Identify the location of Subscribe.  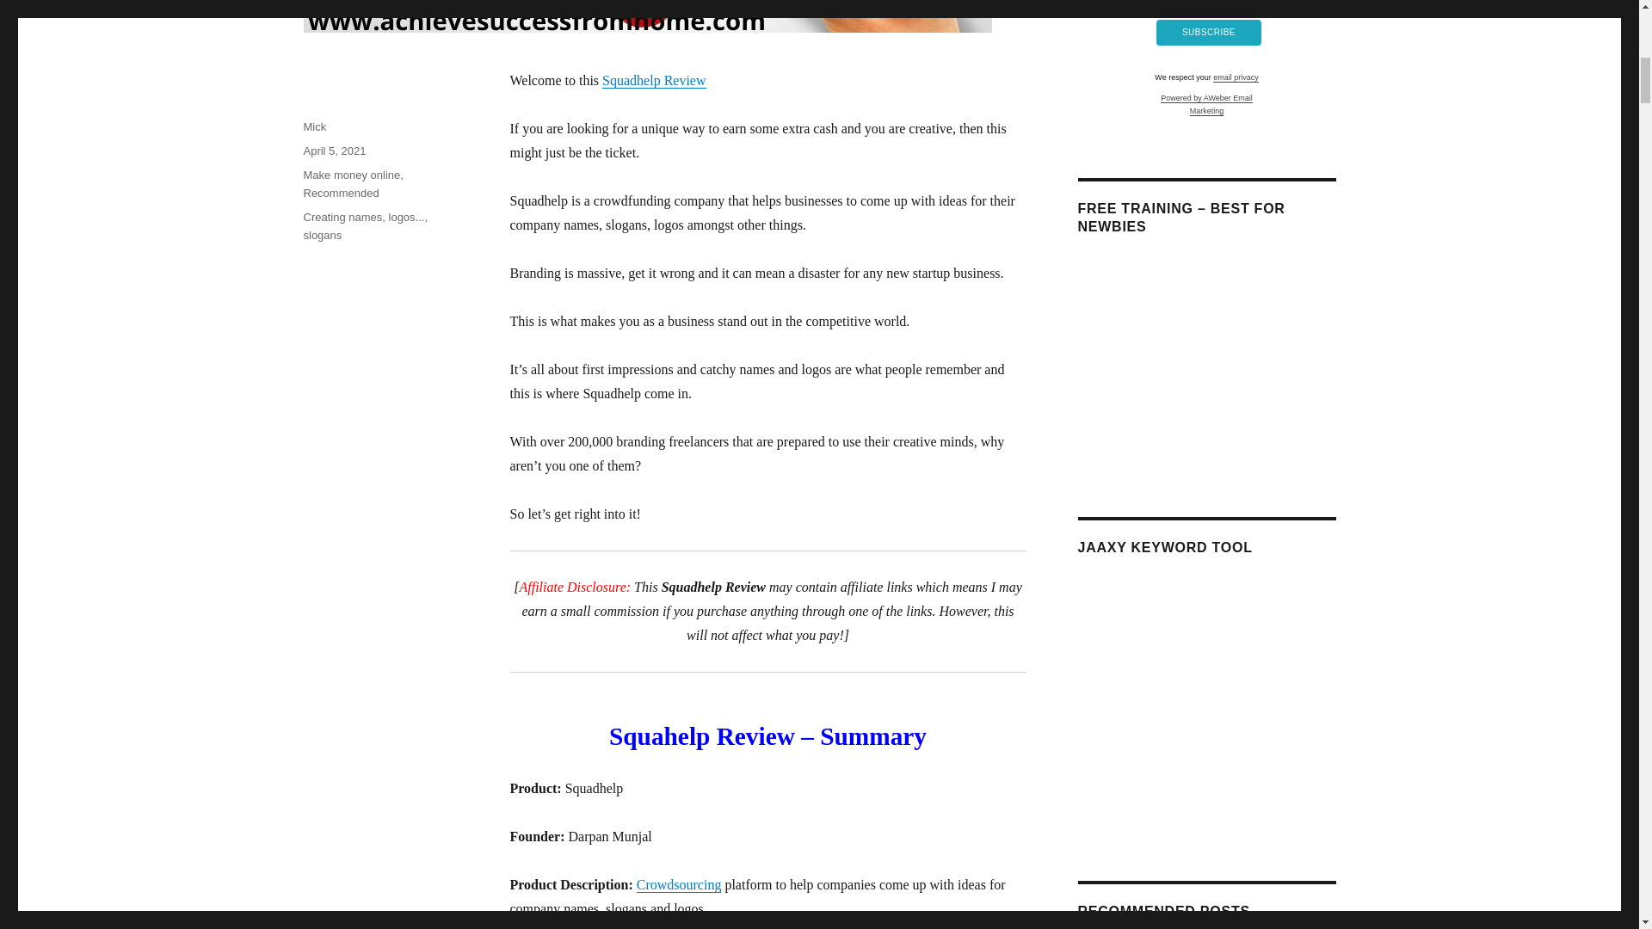
(1209, 32).